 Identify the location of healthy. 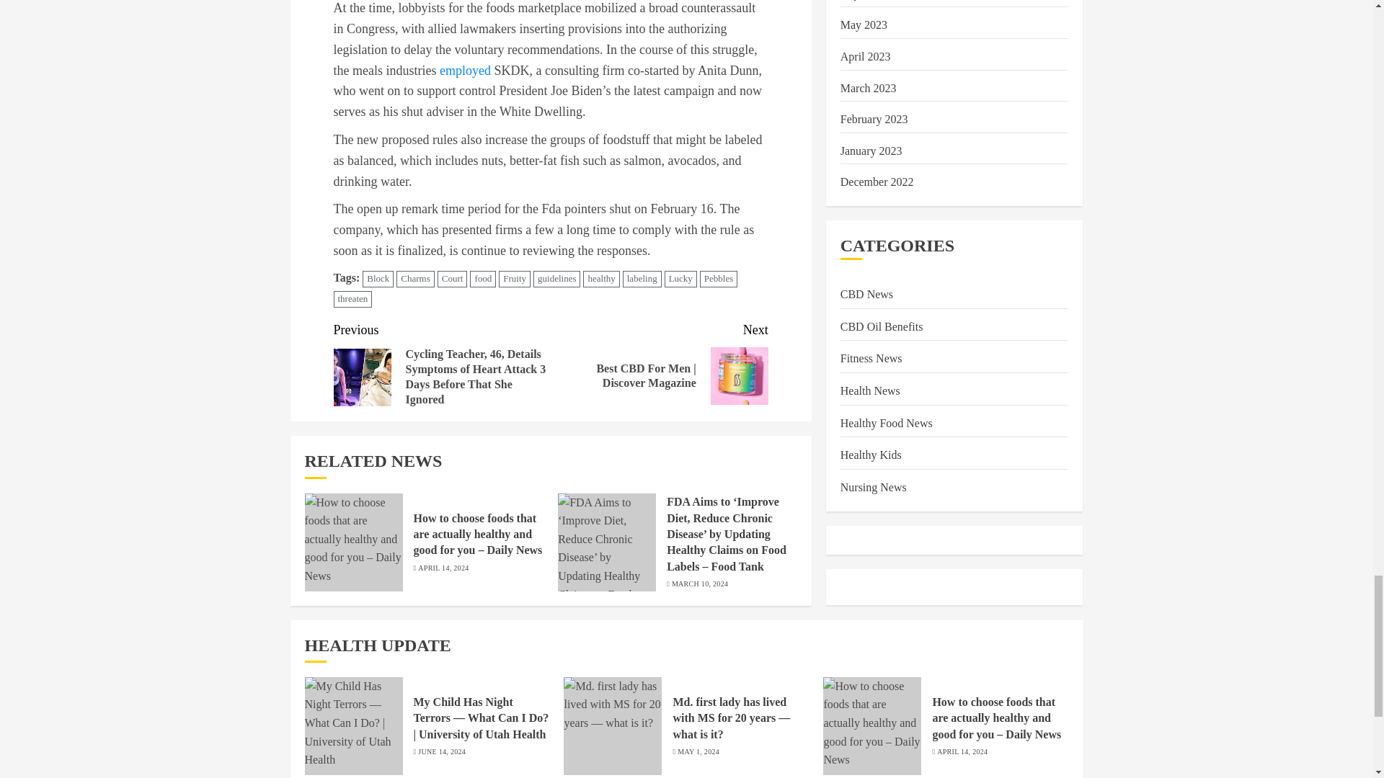
(600, 278).